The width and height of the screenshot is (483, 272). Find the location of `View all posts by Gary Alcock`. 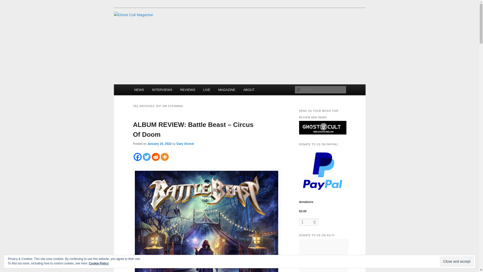

View all posts by Gary Alcock is located at coordinates (185, 144).